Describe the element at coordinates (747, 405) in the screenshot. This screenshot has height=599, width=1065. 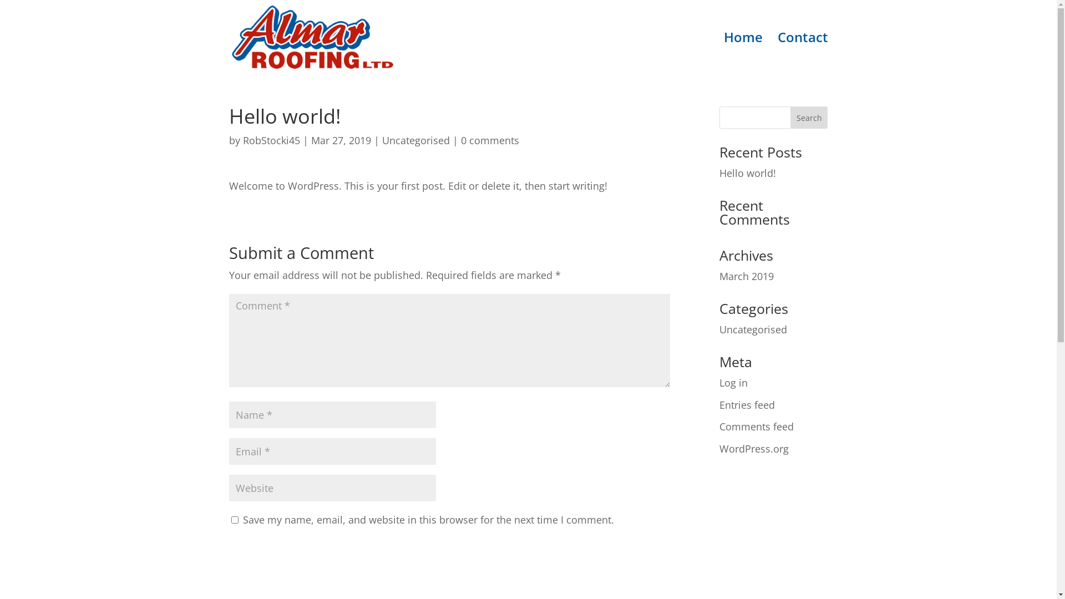
I see `Entries feed` at that location.